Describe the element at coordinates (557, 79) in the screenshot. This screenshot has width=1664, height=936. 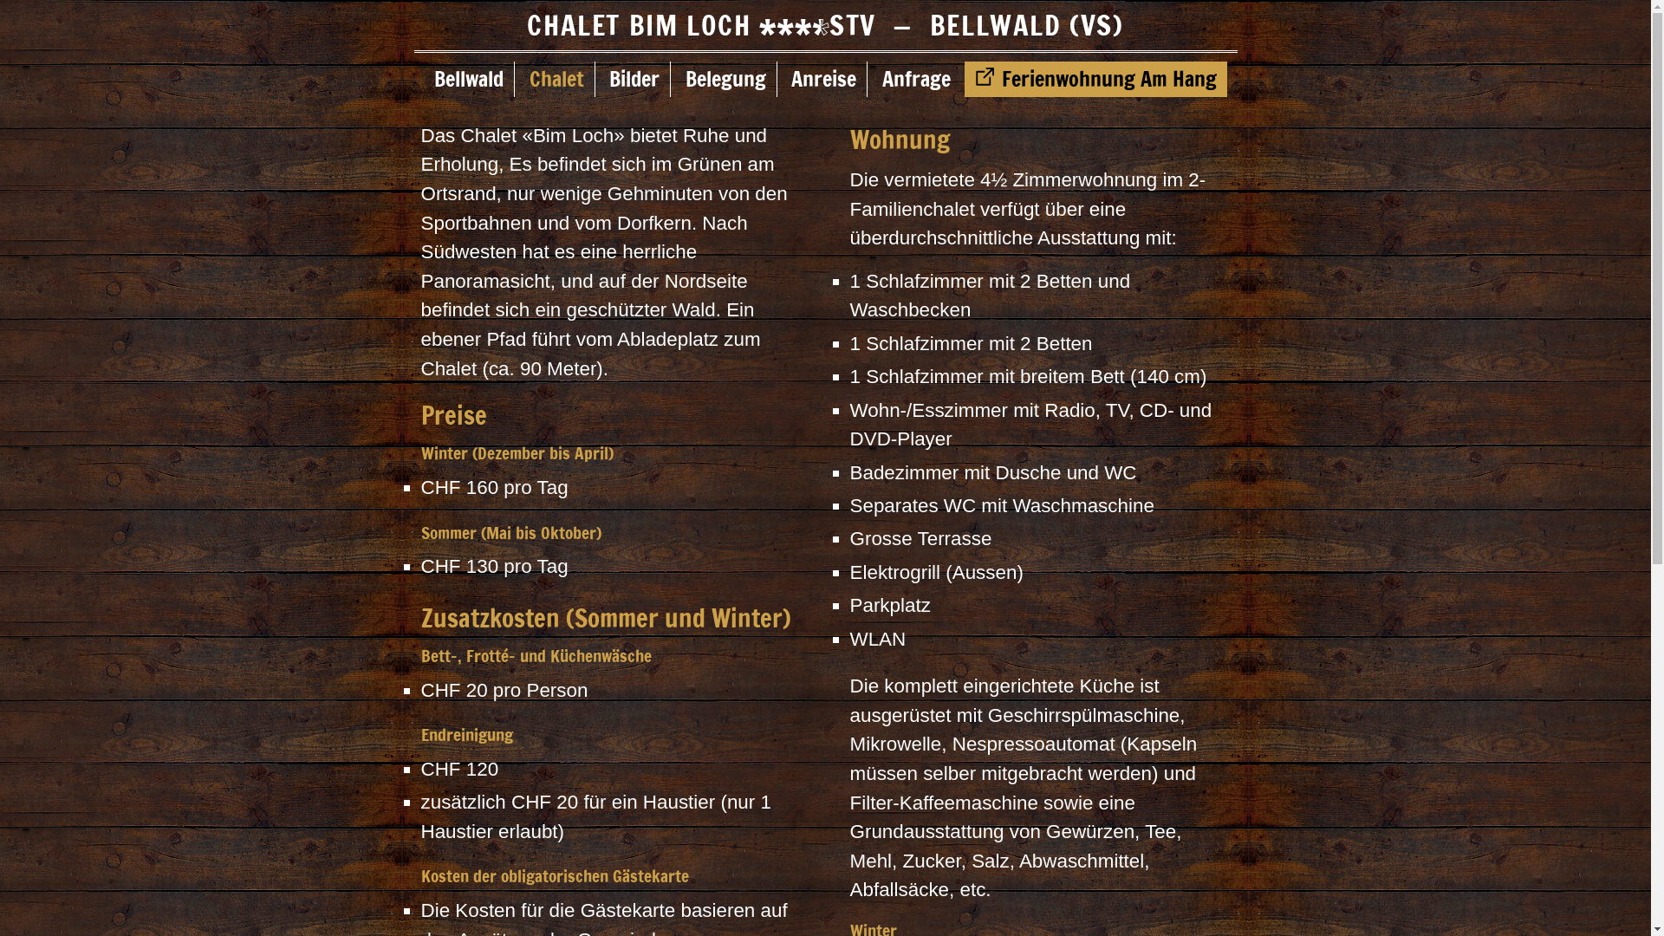
I see `Chalet` at that location.